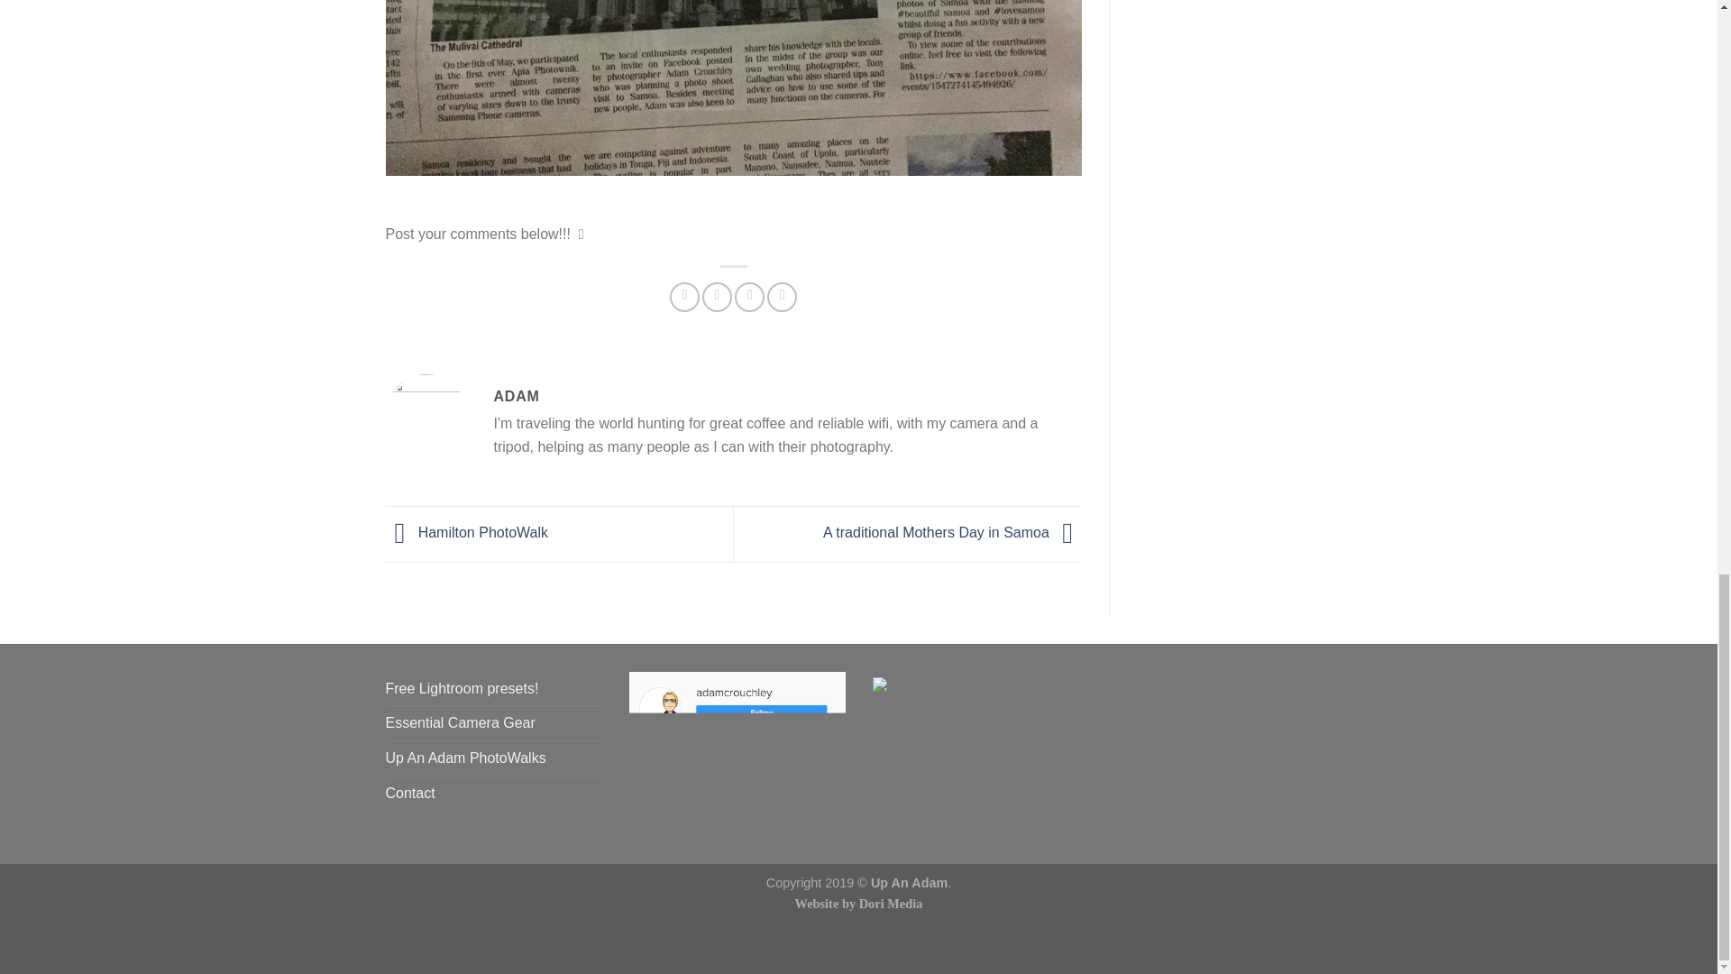 The height and width of the screenshot is (974, 1731). What do you see at coordinates (467, 534) in the screenshot?
I see `Hamilton PhotoWalk` at bounding box center [467, 534].